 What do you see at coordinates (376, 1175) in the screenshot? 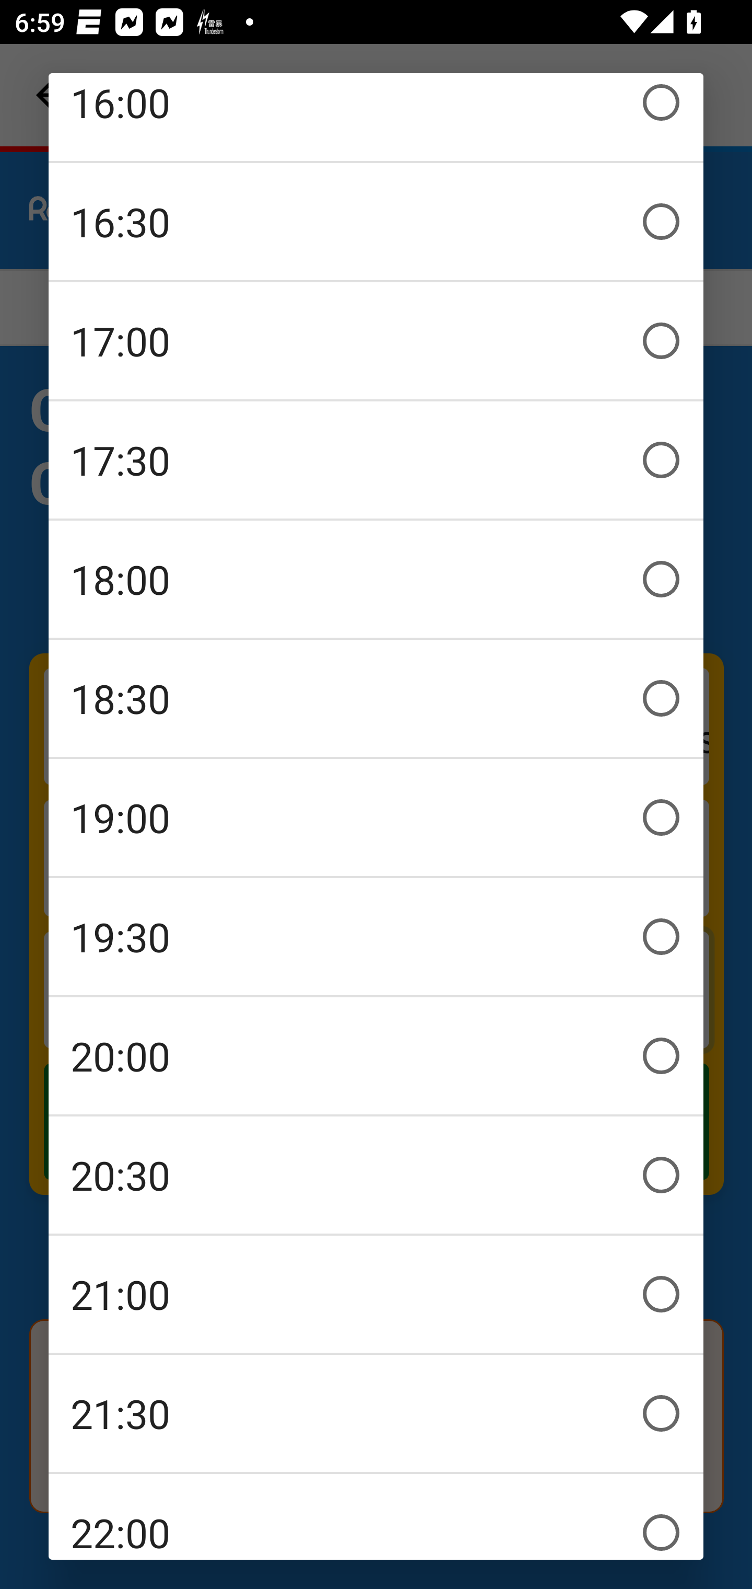
I see `20:30` at bounding box center [376, 1175].